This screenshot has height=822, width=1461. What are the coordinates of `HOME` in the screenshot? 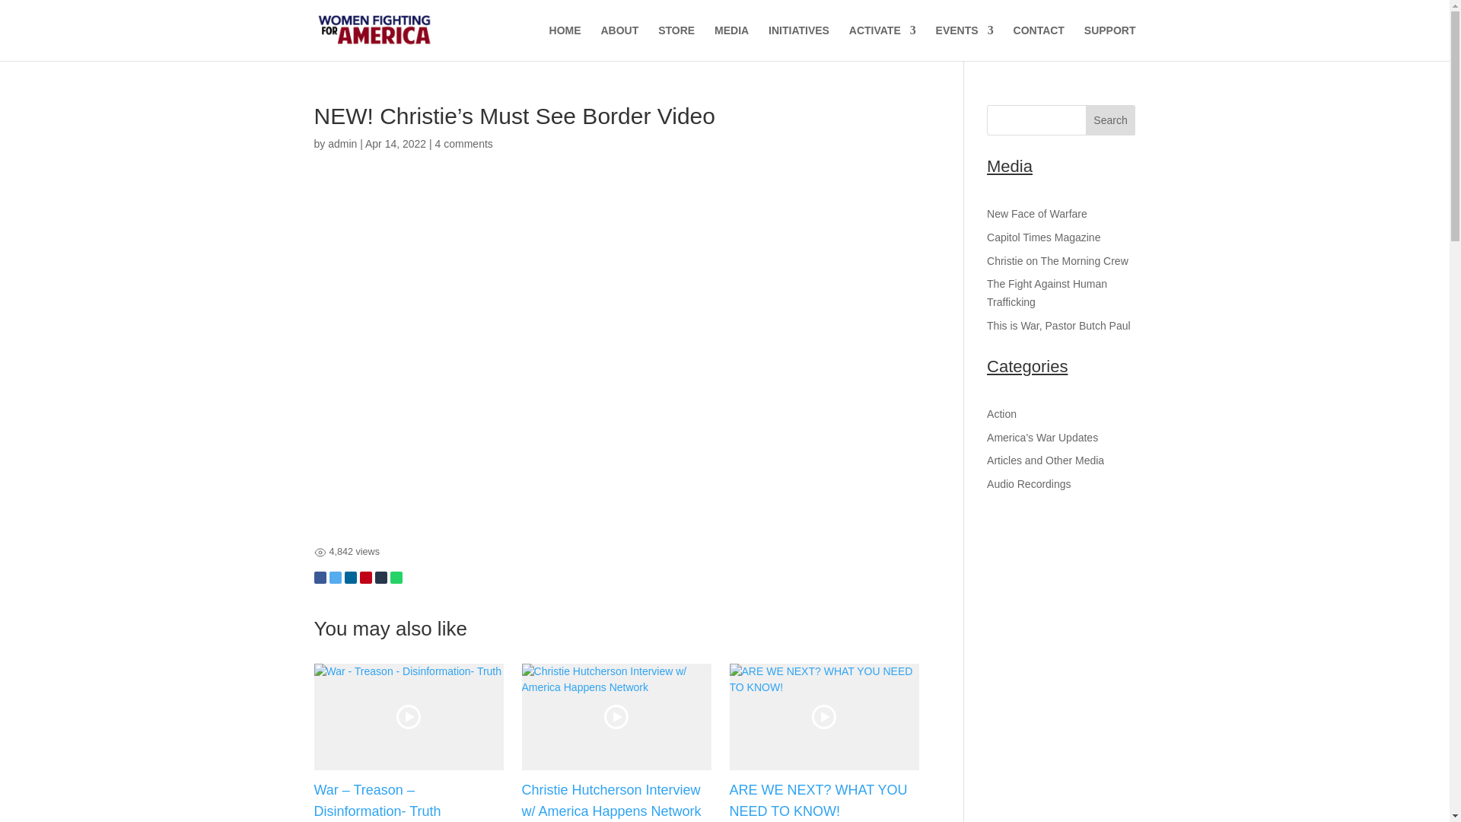 It's located at (565, 43).